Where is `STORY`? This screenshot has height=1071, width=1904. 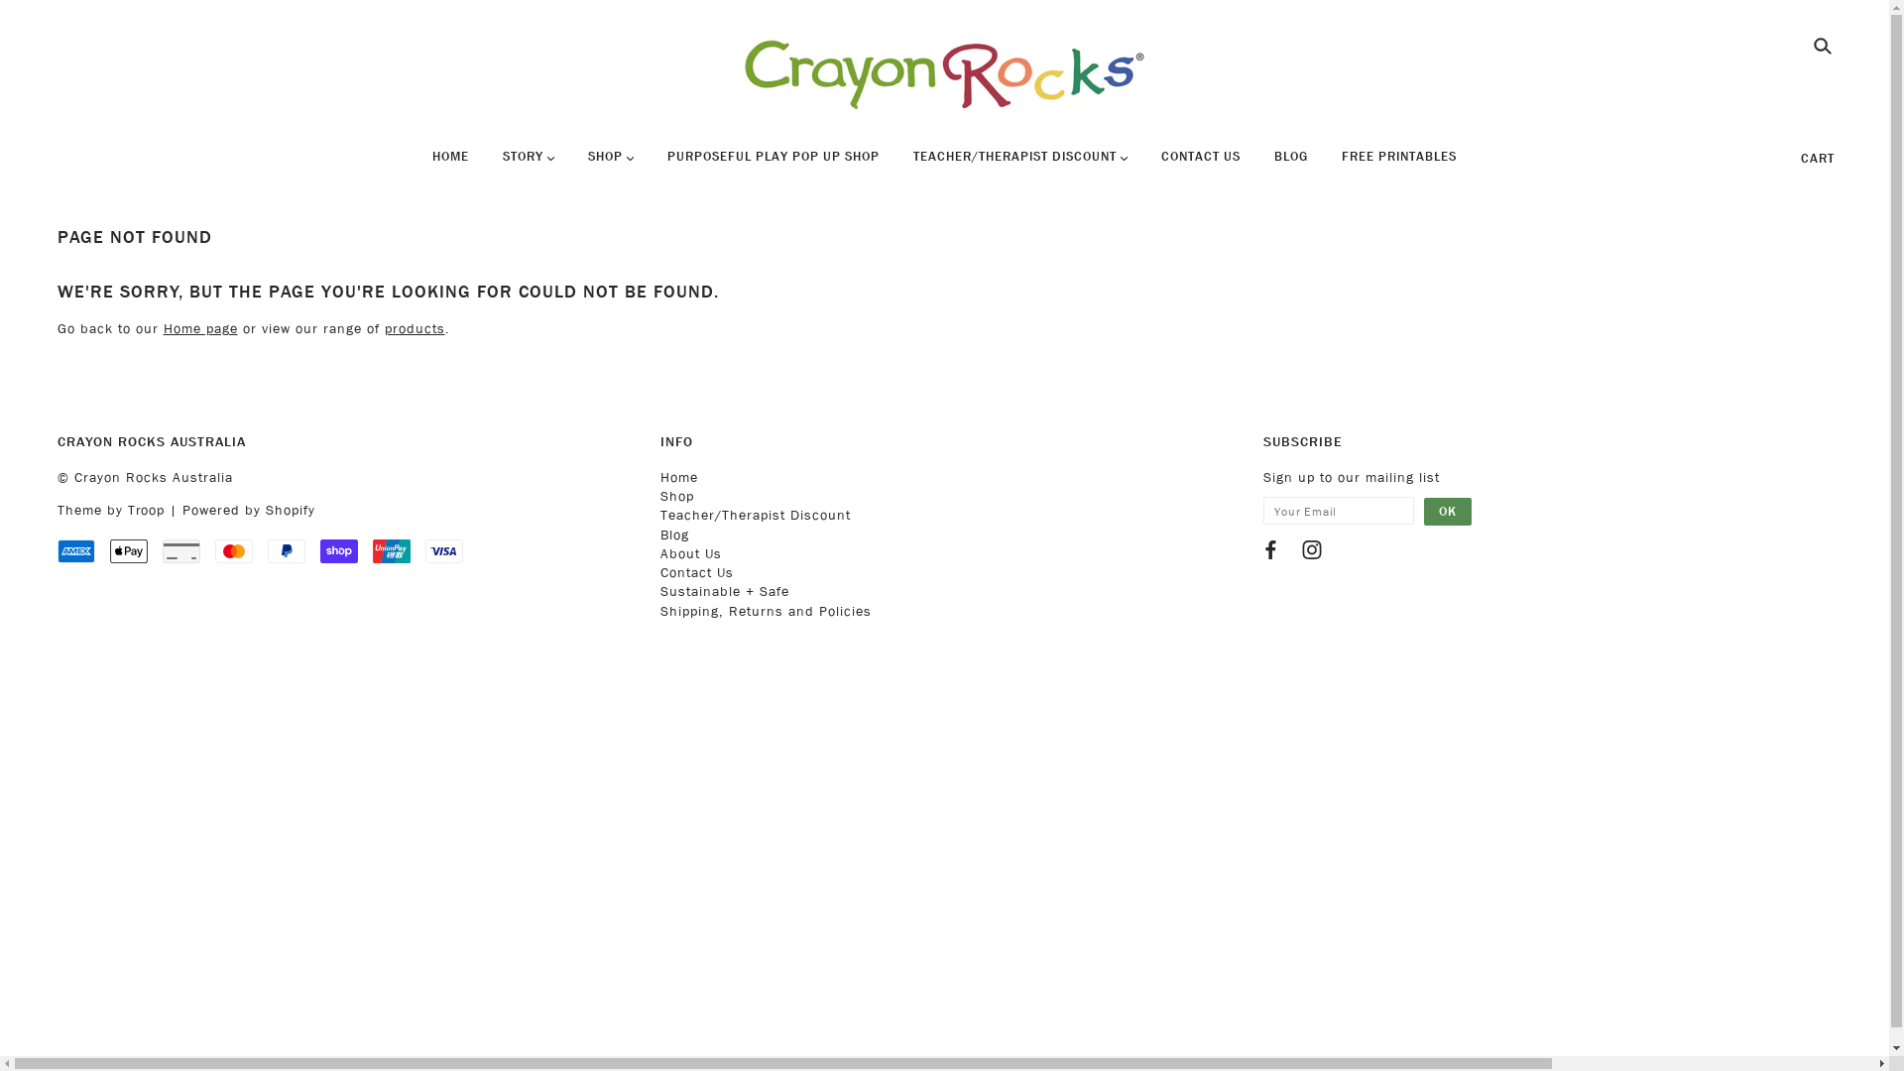
STORY is located at coordinates (528, 165).